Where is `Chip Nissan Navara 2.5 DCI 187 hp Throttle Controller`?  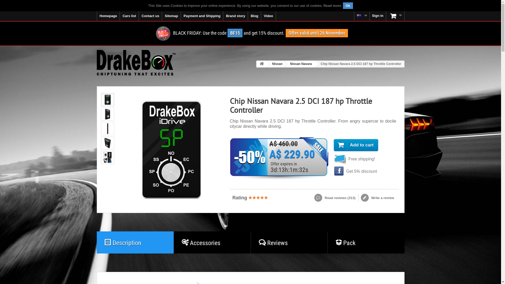 Chip Nissan Navara 2.5 DCI 187 hp Throttle Controller is located at coordinates (171, 150).